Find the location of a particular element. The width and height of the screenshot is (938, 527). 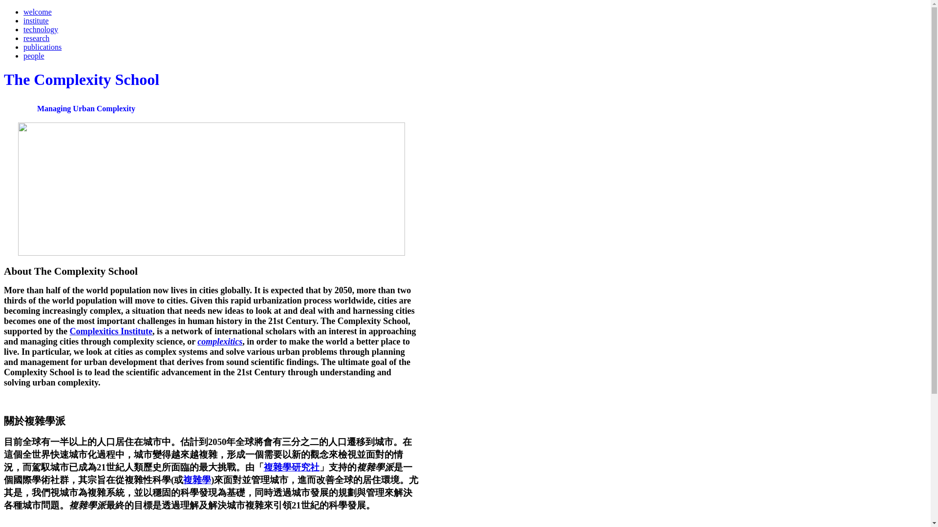

institute is located at coordinates (36, 20).